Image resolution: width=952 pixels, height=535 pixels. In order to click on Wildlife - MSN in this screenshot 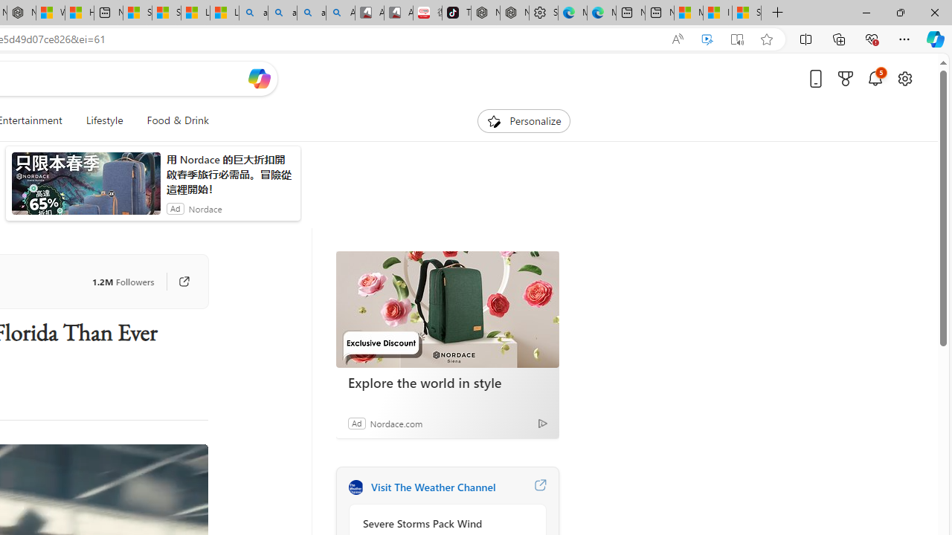, I will do `click(51, 13)`.